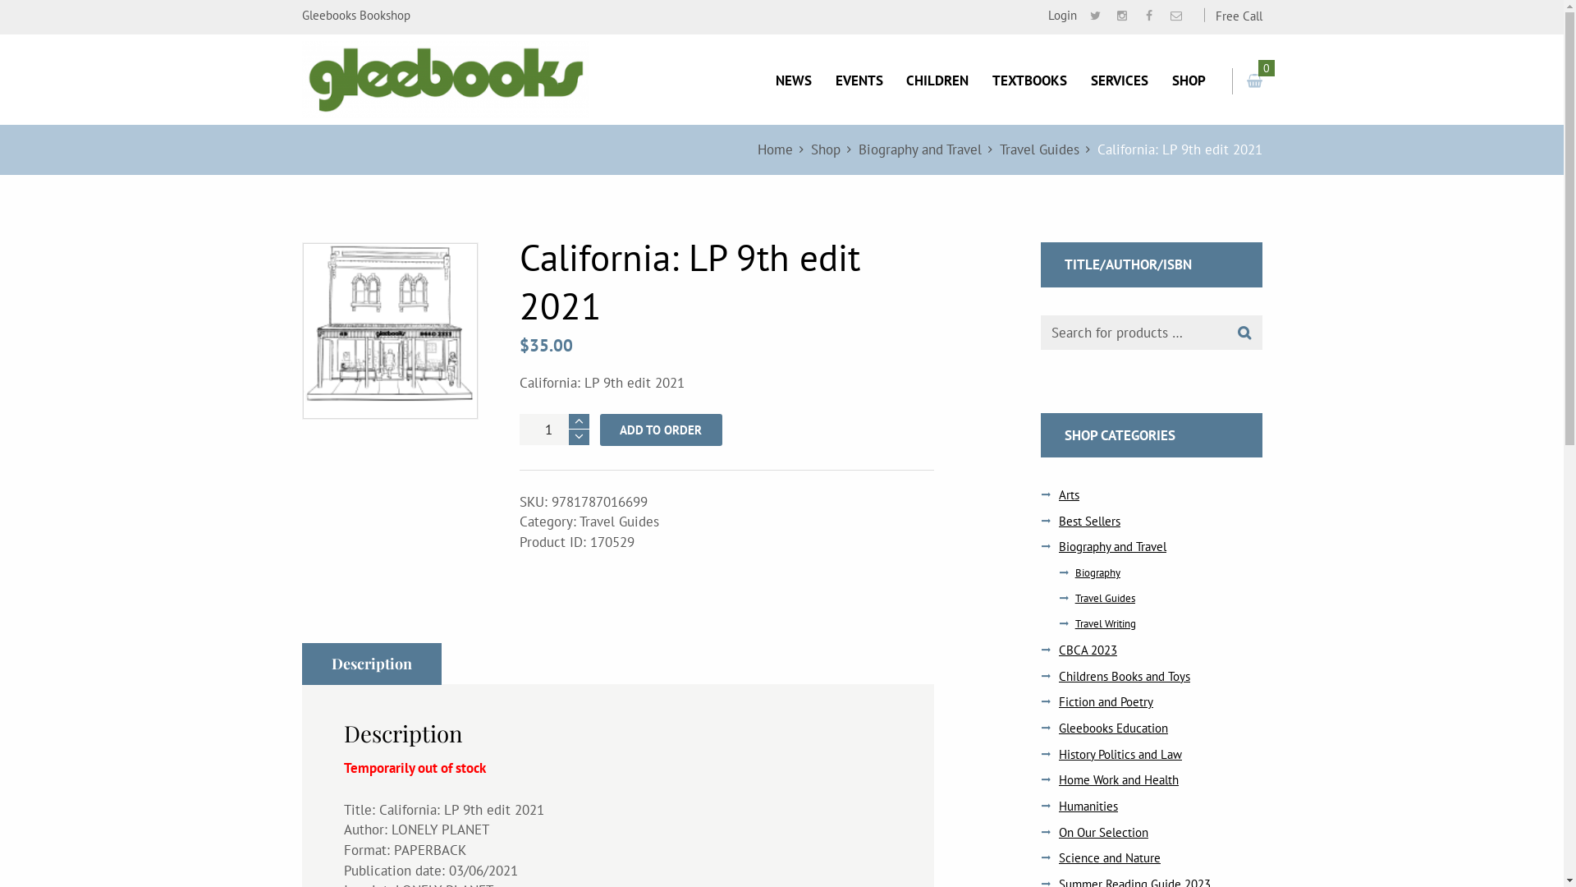 The width and height of the screenshot is (1576, 887). Describe the element at coordinates (1090, 521) in the screenshot. I see `Best Sellers` at that location.